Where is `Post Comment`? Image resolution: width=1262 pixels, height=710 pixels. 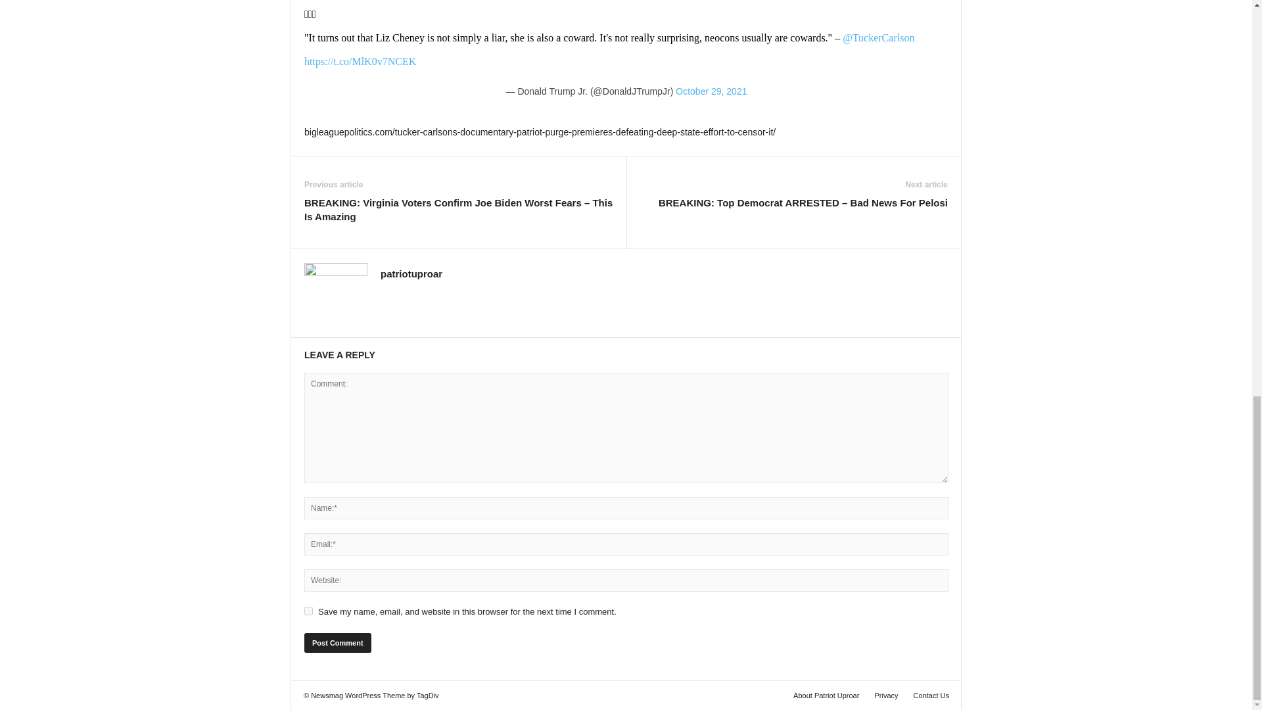 Post Comment is located at coordinates (337, 643).